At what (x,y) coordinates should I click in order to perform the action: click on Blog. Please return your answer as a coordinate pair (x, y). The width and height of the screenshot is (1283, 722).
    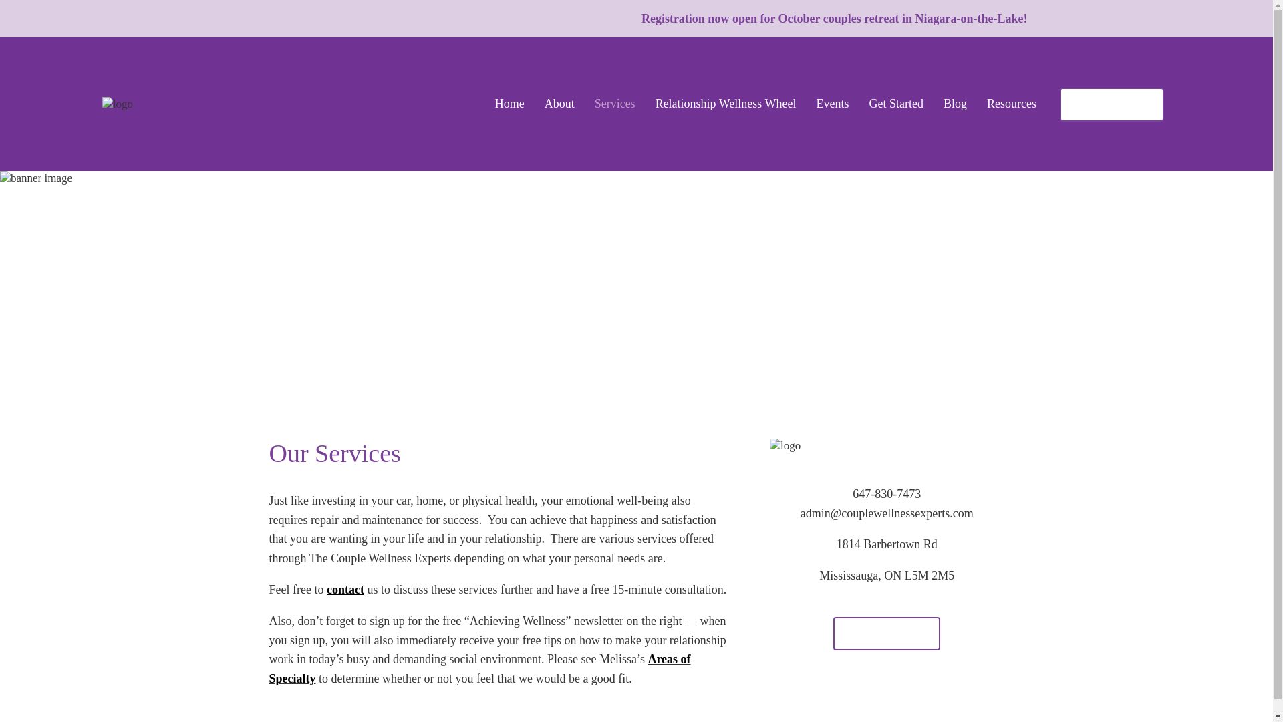
    Looking at the image, I should click on (955, 104).